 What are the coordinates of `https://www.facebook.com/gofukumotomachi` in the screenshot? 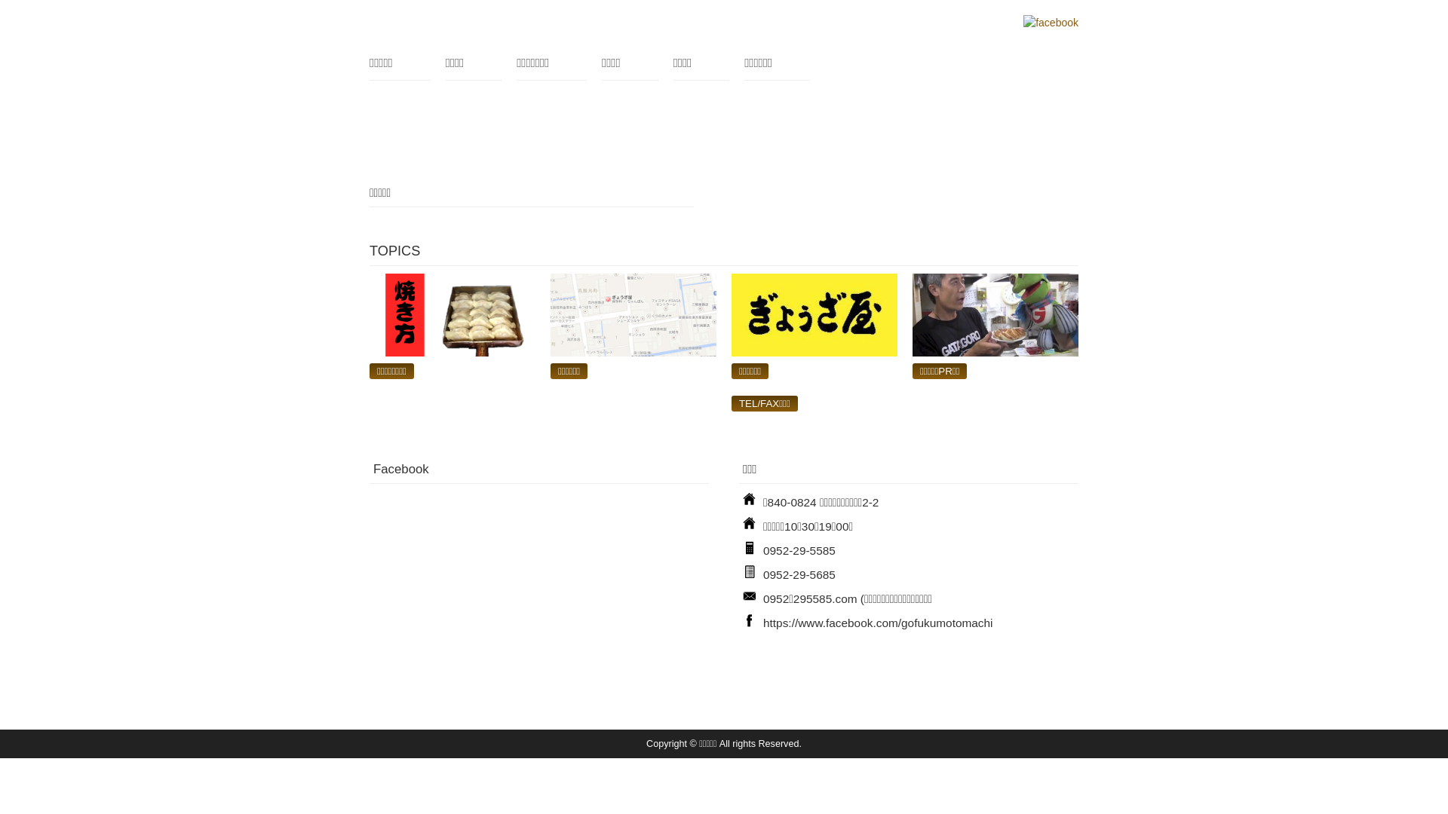 It's located at (878, 623).